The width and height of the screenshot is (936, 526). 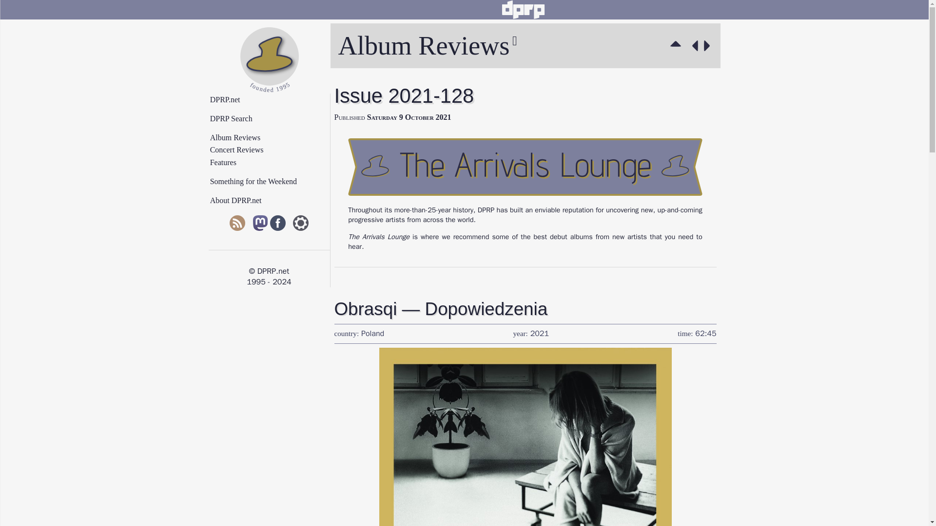 I want to click on DPRP on Facebook, so click(x=278, y=224).